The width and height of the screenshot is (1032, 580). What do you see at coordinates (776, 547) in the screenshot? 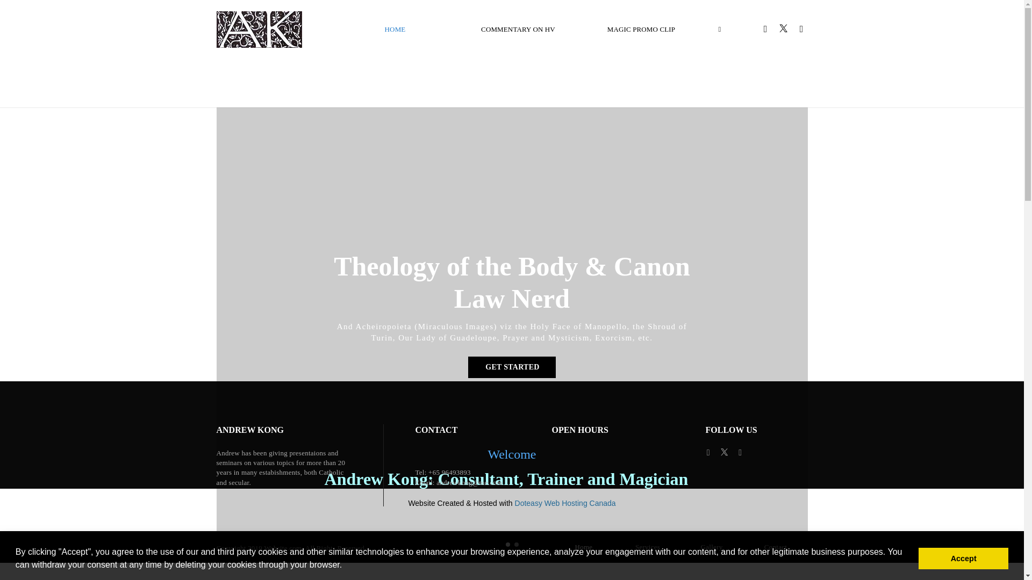
I see `Contact` at bounding box center [776, 547].